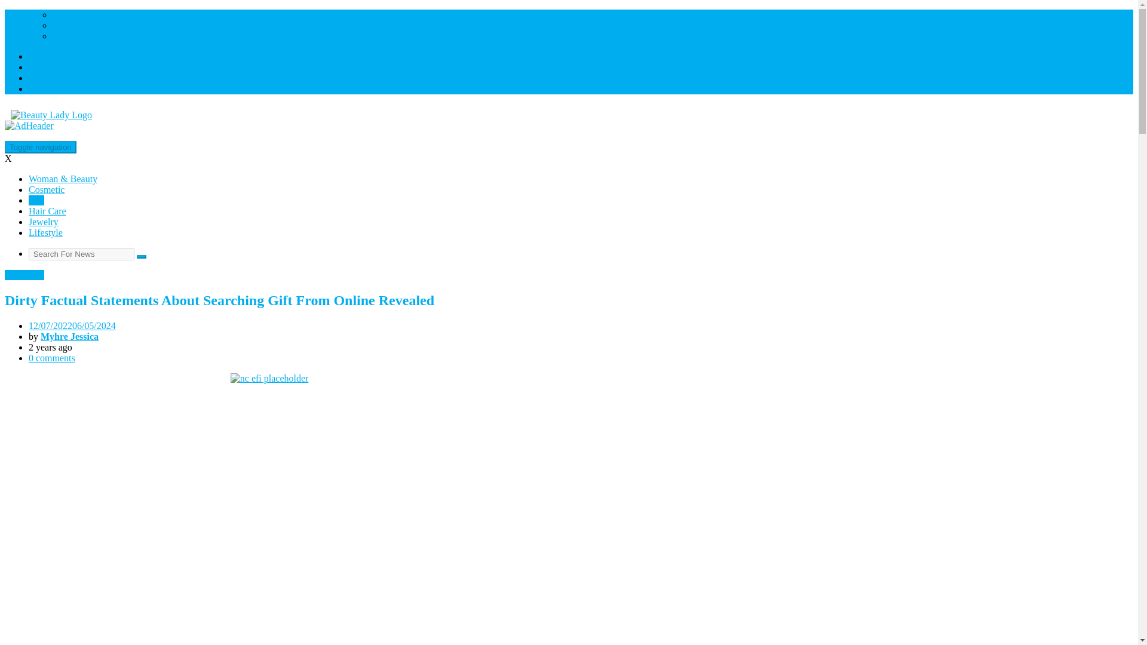  What do you see at coordinates (47, 56) in the screenshot?
I see `Facebook` at bounding box center [47, 56].